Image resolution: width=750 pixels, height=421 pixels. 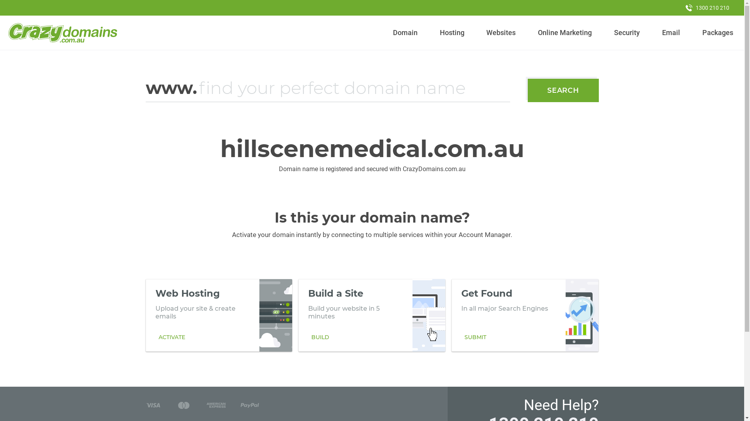 What do you see at coordinates (671, 33) in the screenshot?
I see `Email` at bounding box center [671, 33].